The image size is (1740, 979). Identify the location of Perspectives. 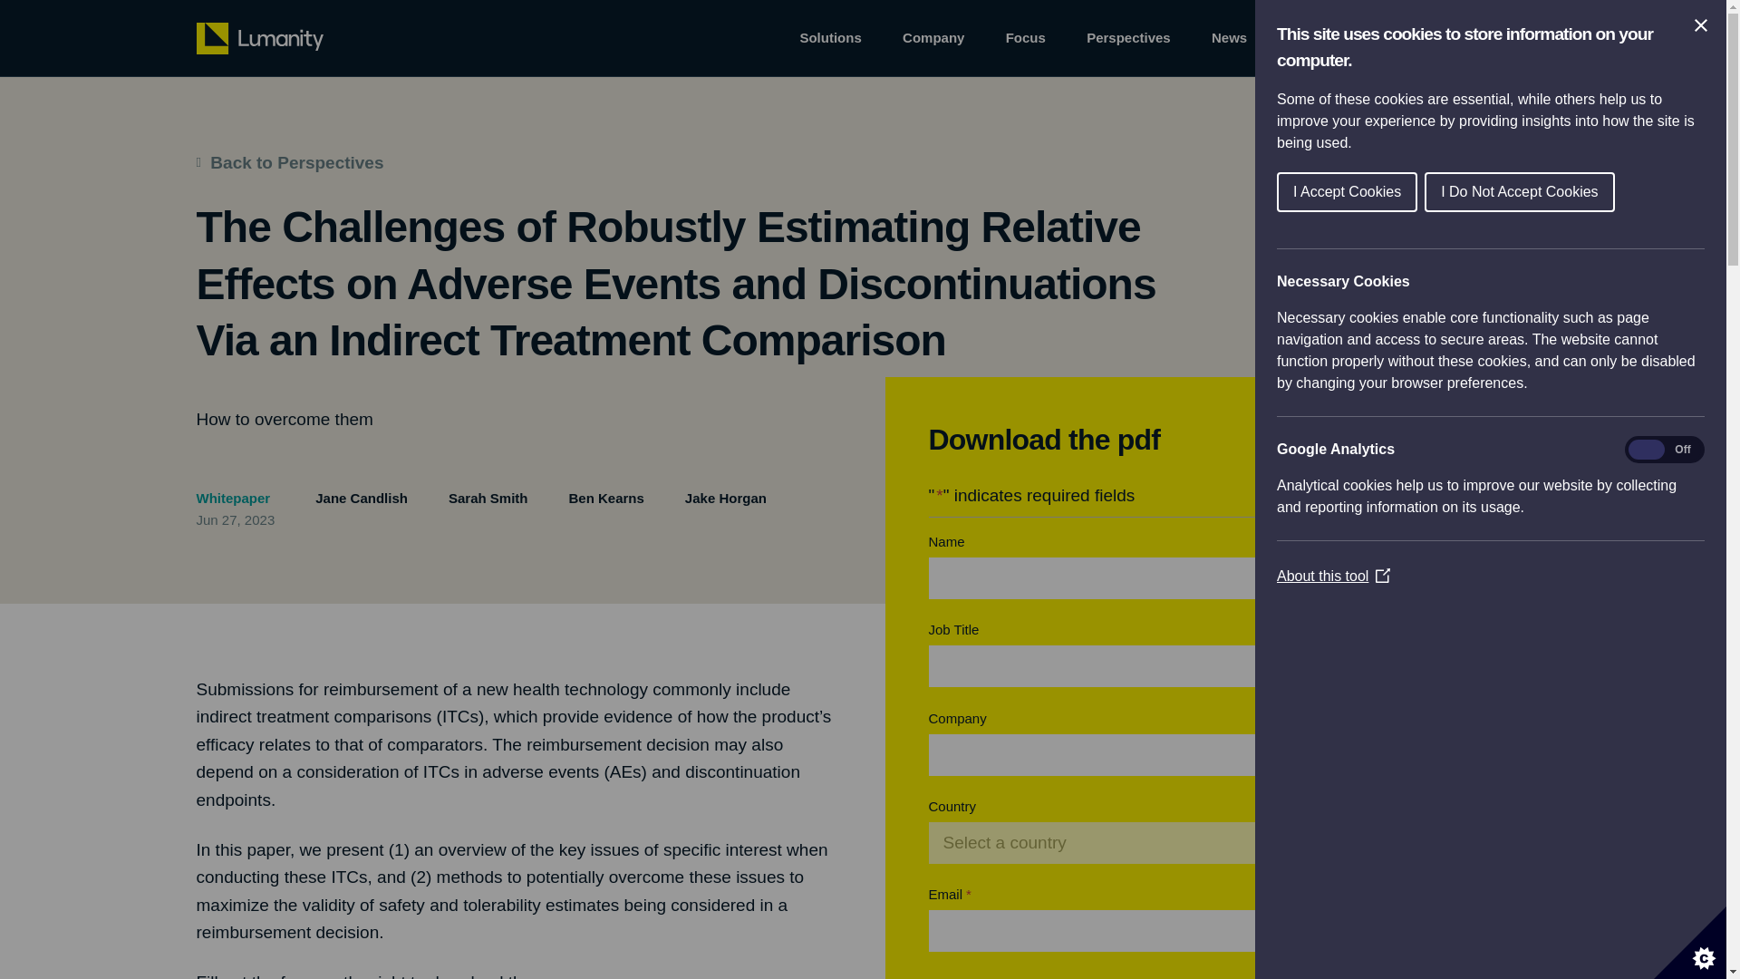
(1128, 38).